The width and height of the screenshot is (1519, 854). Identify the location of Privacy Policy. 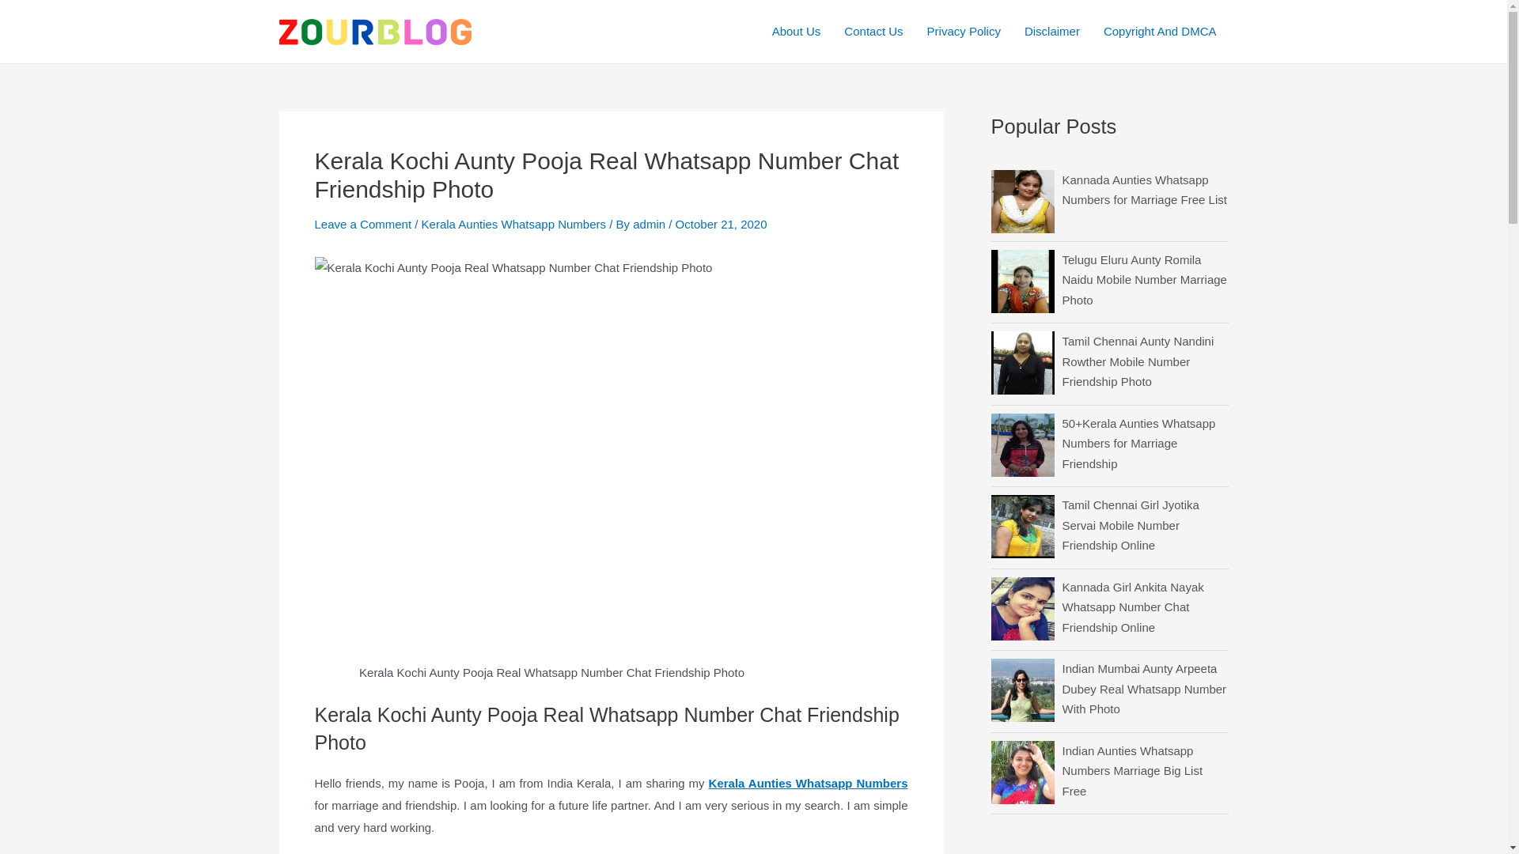
(964, 32).